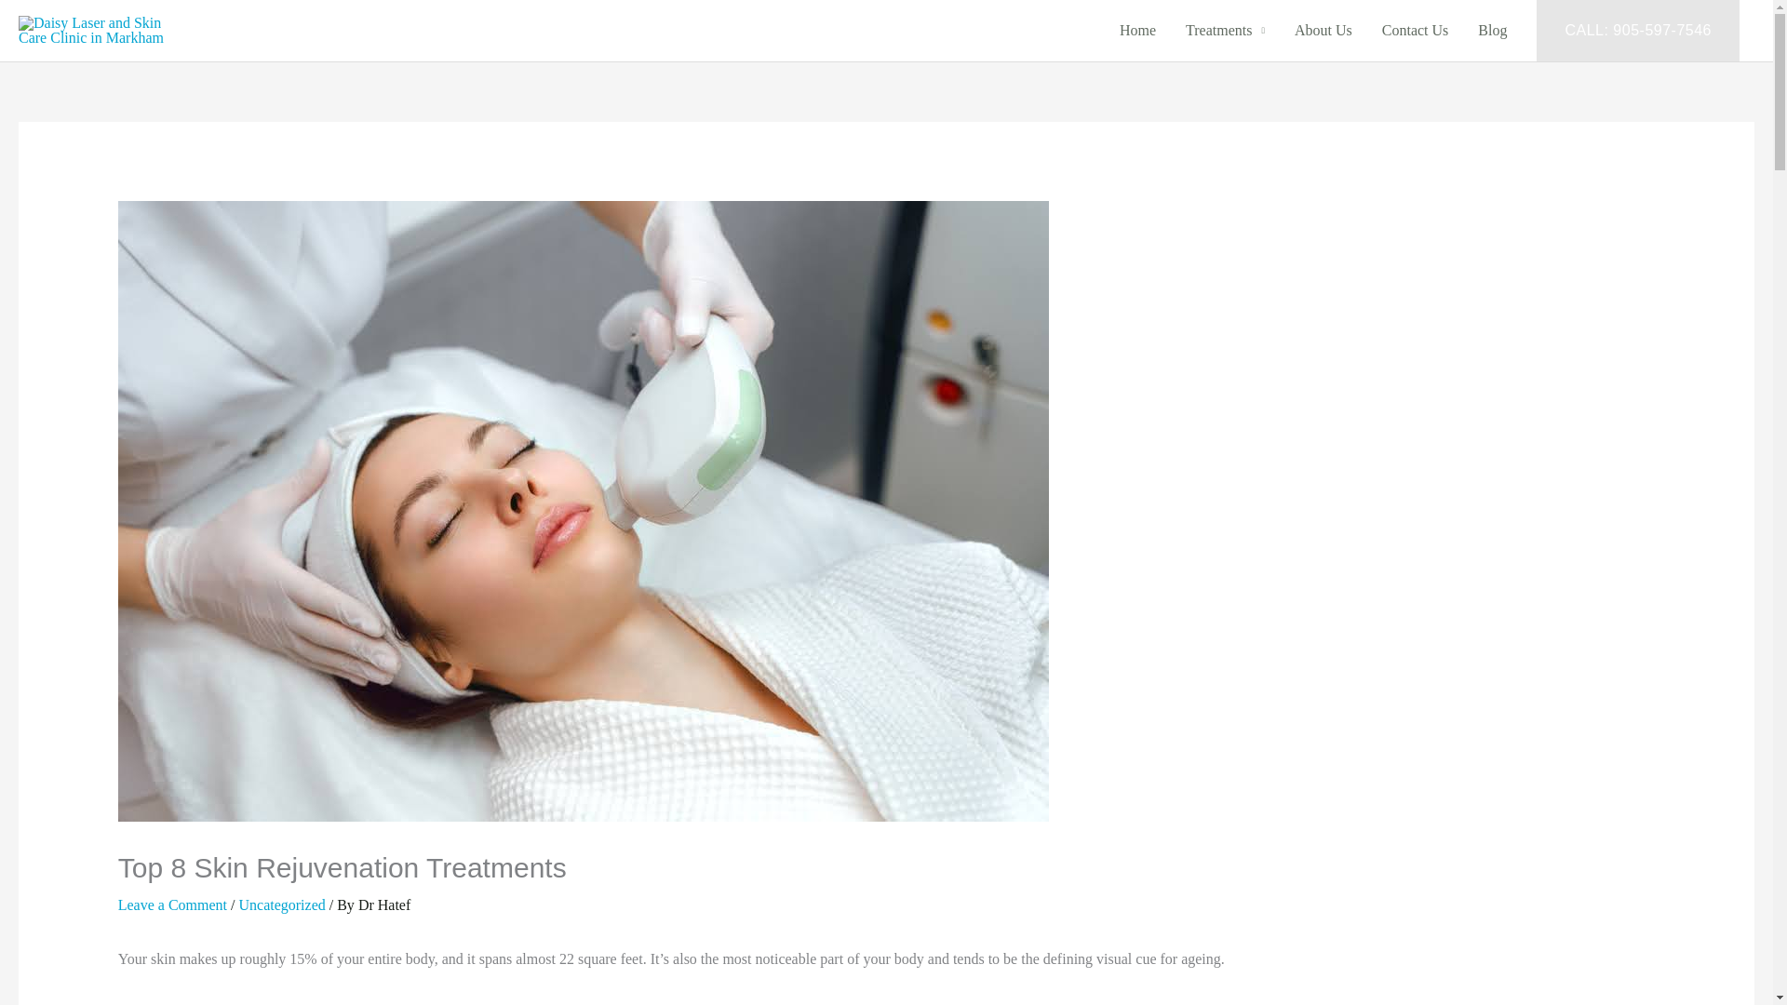 This screenshot has height=1005, width=1787. Describe the element at coordinates (384, 904) in the screenshot. I see `Dr Hatef` at that location.